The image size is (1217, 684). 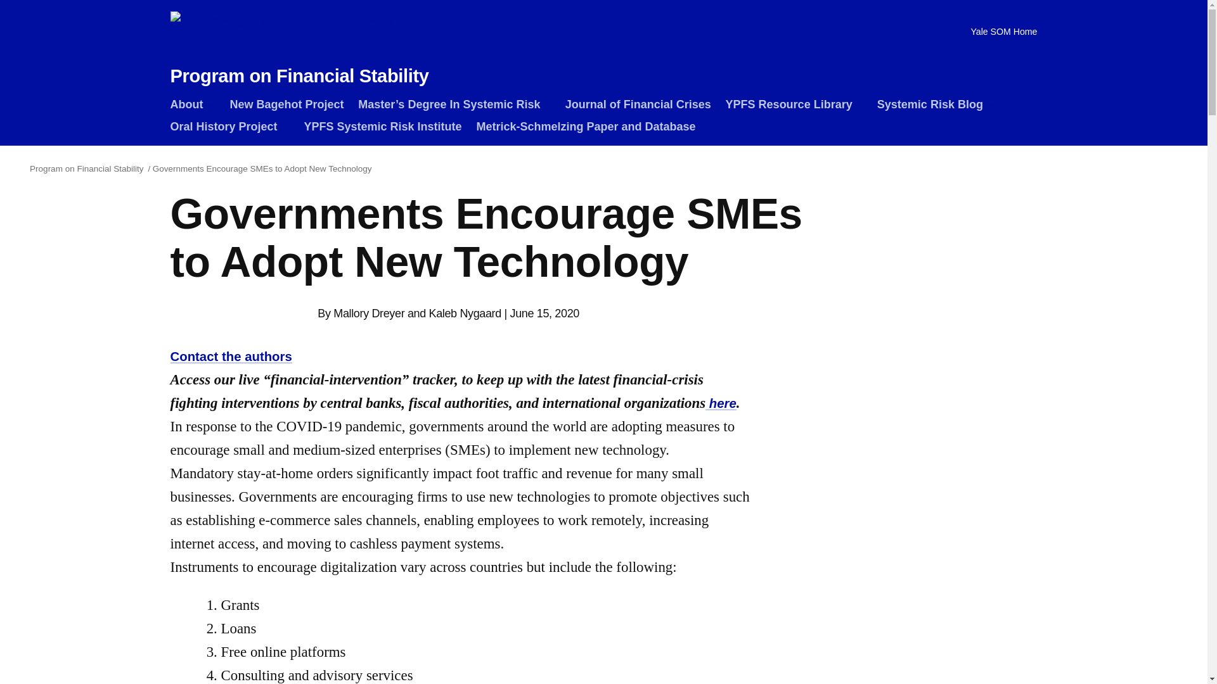 I want to click on YPFS Resource Library, so click(x=794, y=106).